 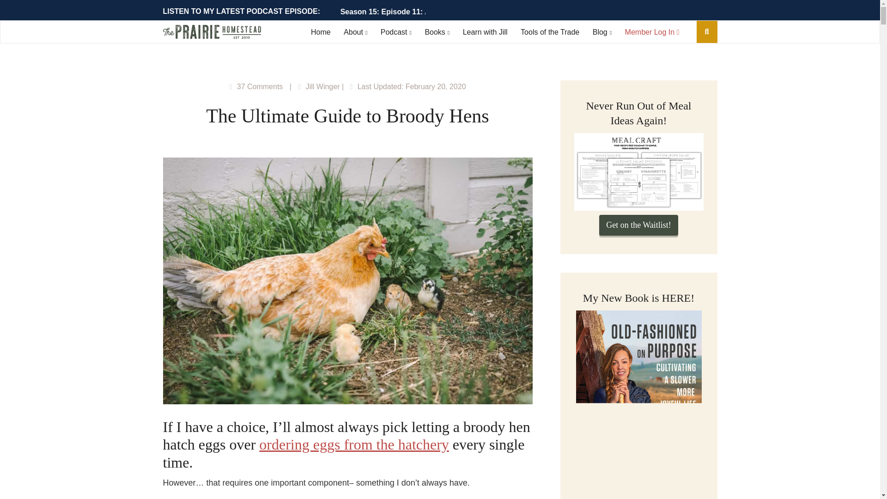 What do you see at coordinates (652, 31) in the screenshot?
I see `Member Log In` at bounding box center [652, 31].